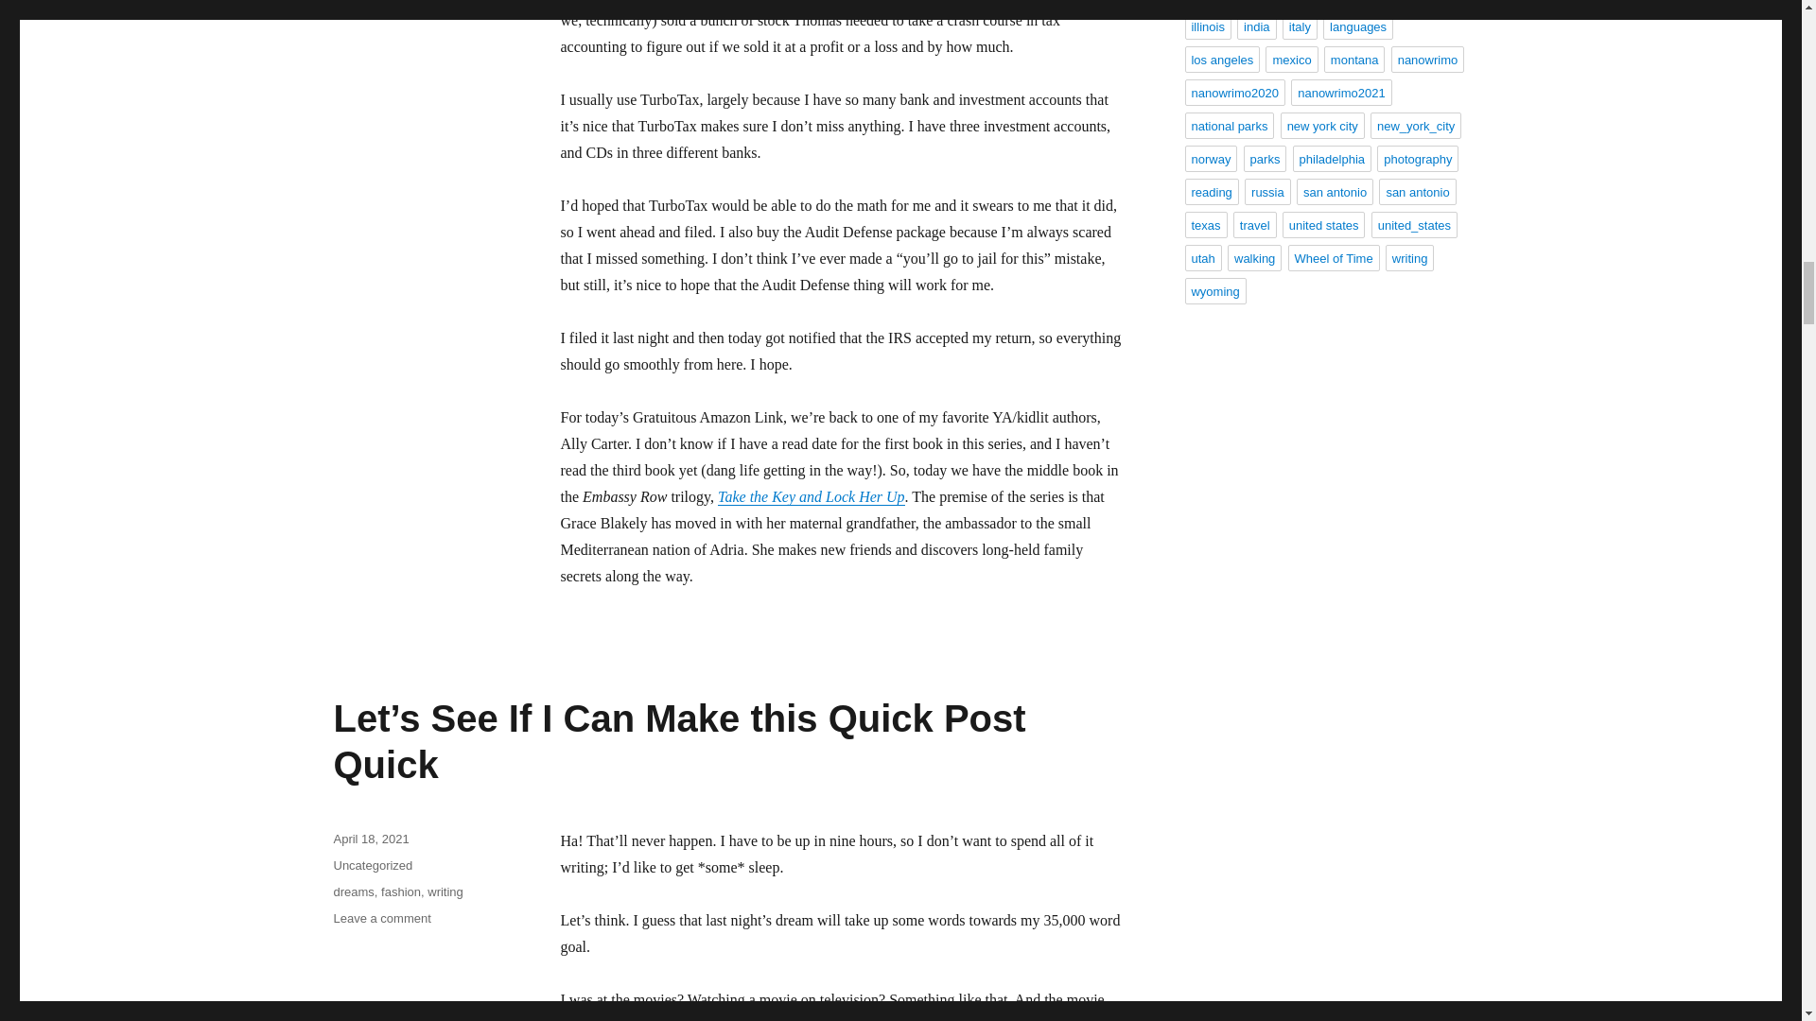 The height and width of the screenshot is (1021, 1816). What do you see at coordinates (445, 892) in the screenshot?
I see `writing` at bounding box center [445, 892].